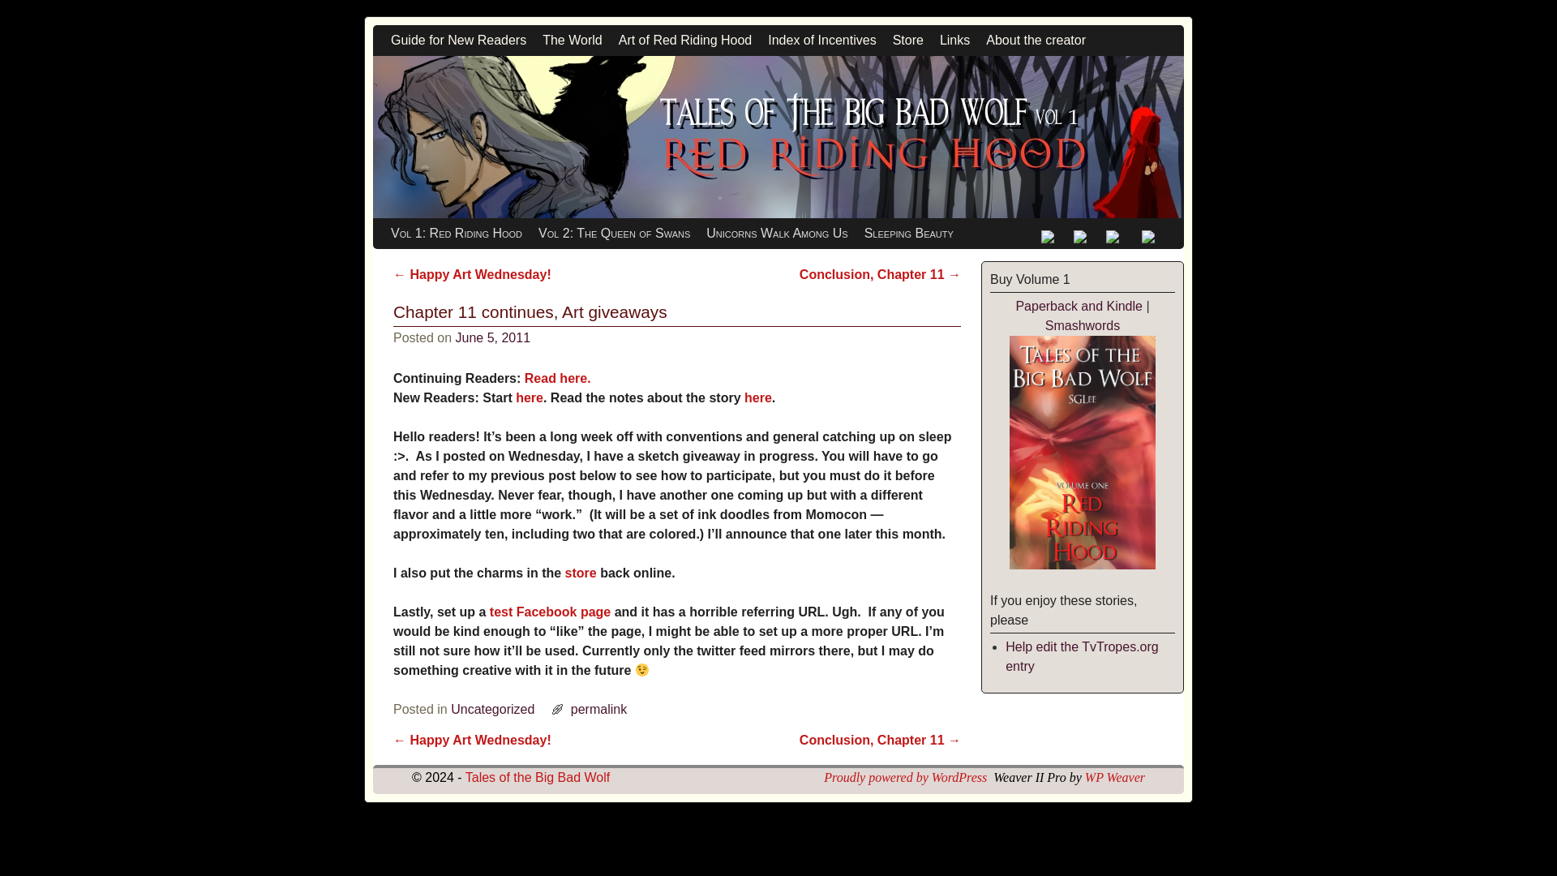  What do you see at coordinates (493, 337) in the screenshot?
I see `5:05 pm` at bounding box center [493, 337].